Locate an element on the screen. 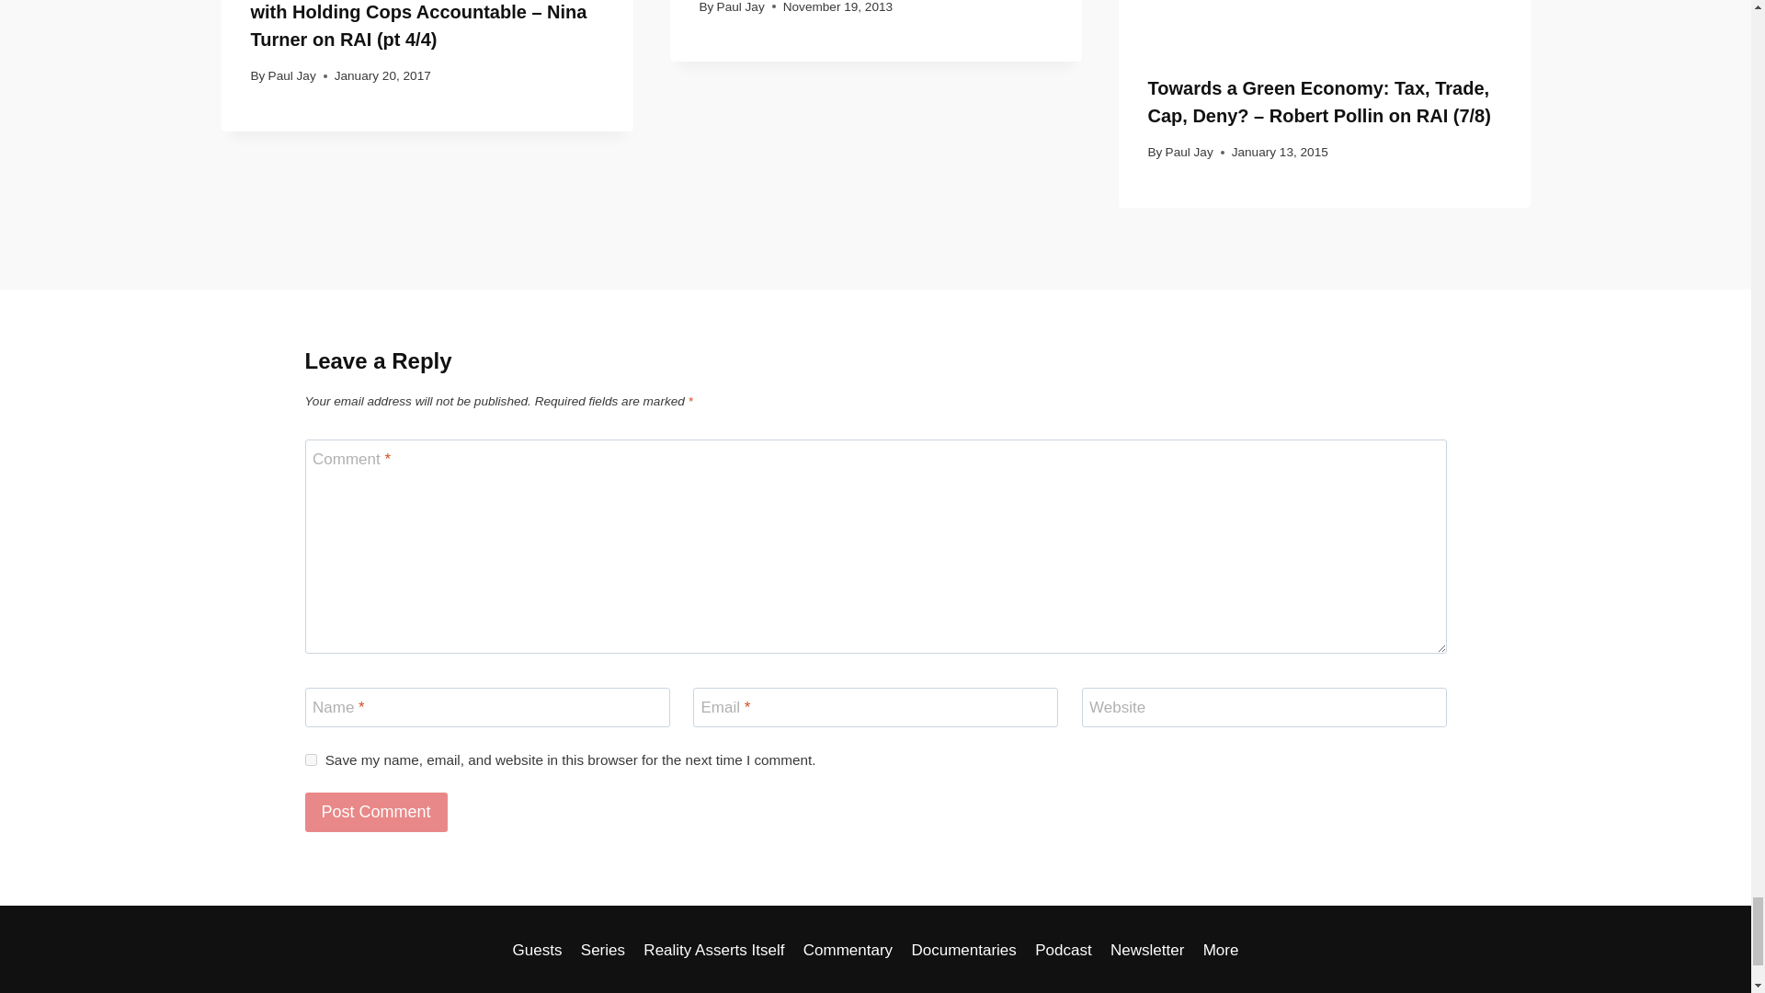 Image resolution: width=1765 pixels, height=993 pixels. Post Comment is located at coordinates (377, 812).